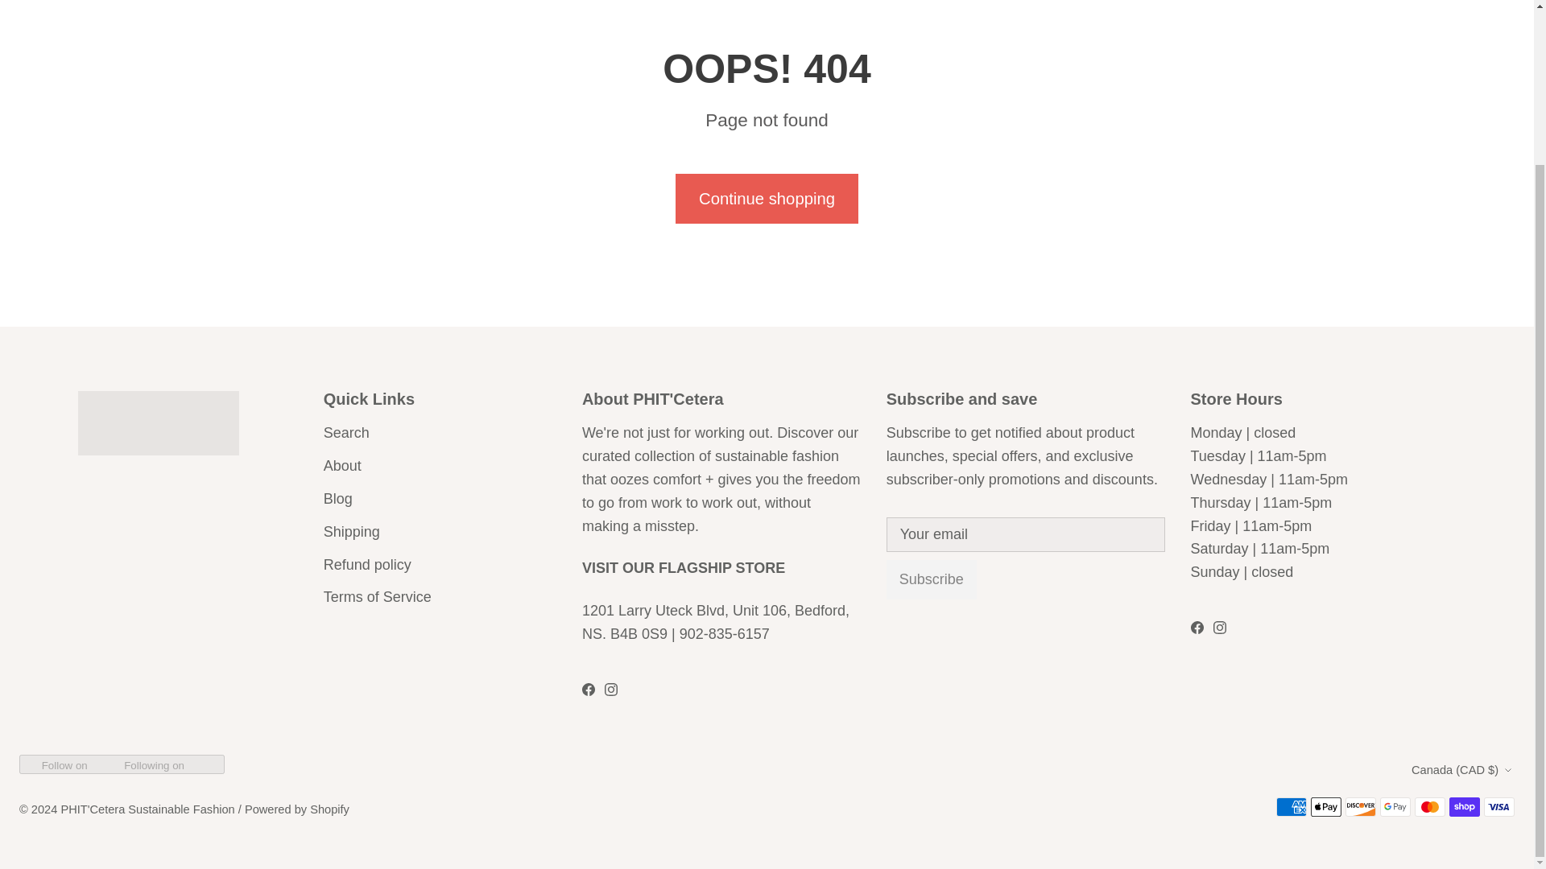 The height and width of the screenshot is (869, 1546). I want to click on Visa, so click(1499, 807).